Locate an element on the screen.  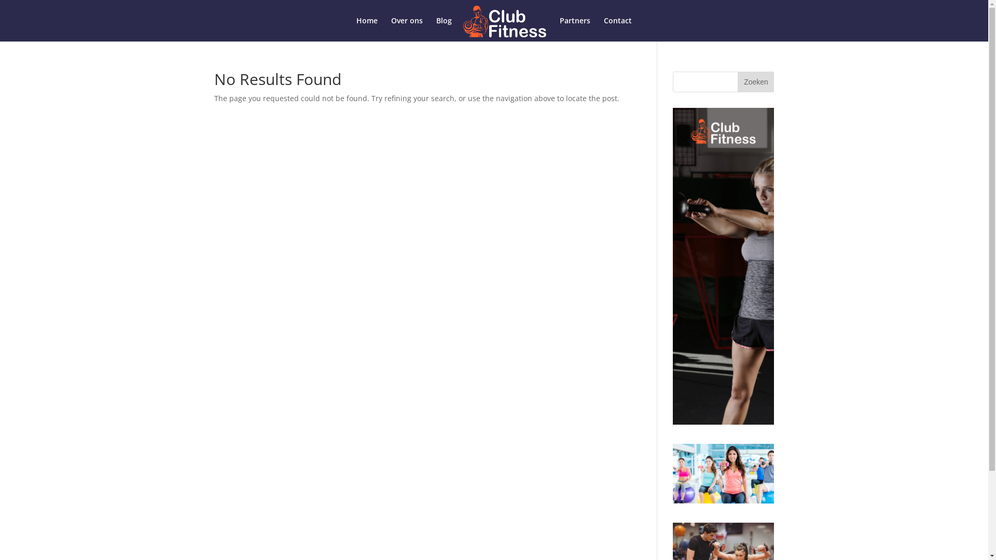
Contact is located at coordinates (618, 29).